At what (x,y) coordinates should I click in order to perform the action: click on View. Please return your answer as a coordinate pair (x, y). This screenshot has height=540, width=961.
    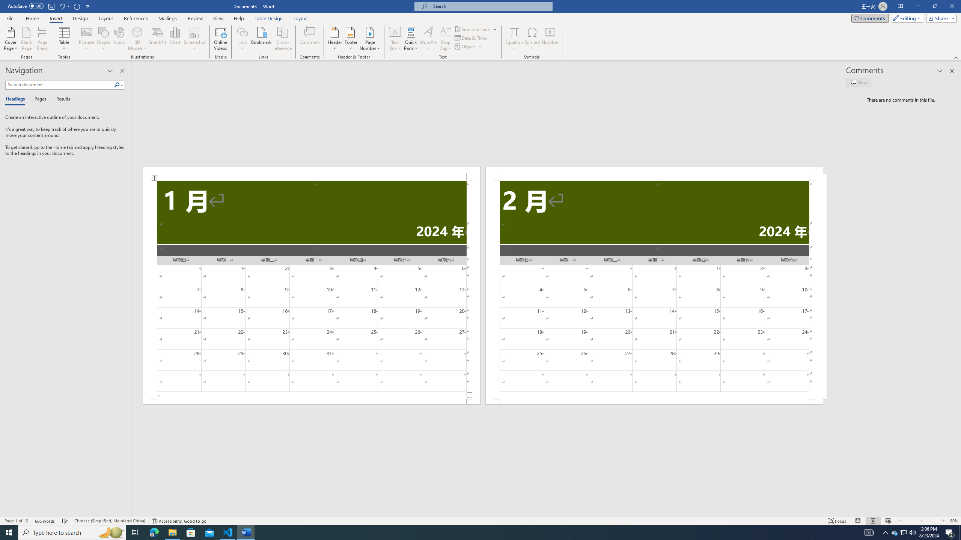
    Looking at the image, I should click on (218, 18).